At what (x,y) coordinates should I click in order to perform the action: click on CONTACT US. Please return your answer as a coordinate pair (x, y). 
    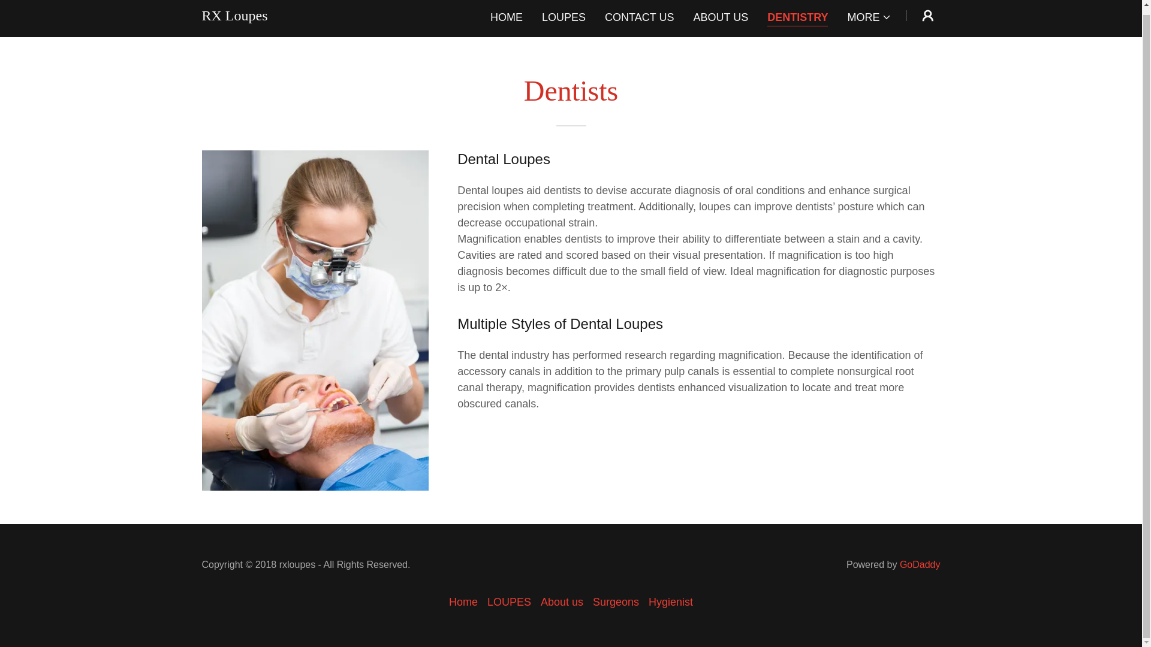
    Looking at the image, I should click on (639, 17).